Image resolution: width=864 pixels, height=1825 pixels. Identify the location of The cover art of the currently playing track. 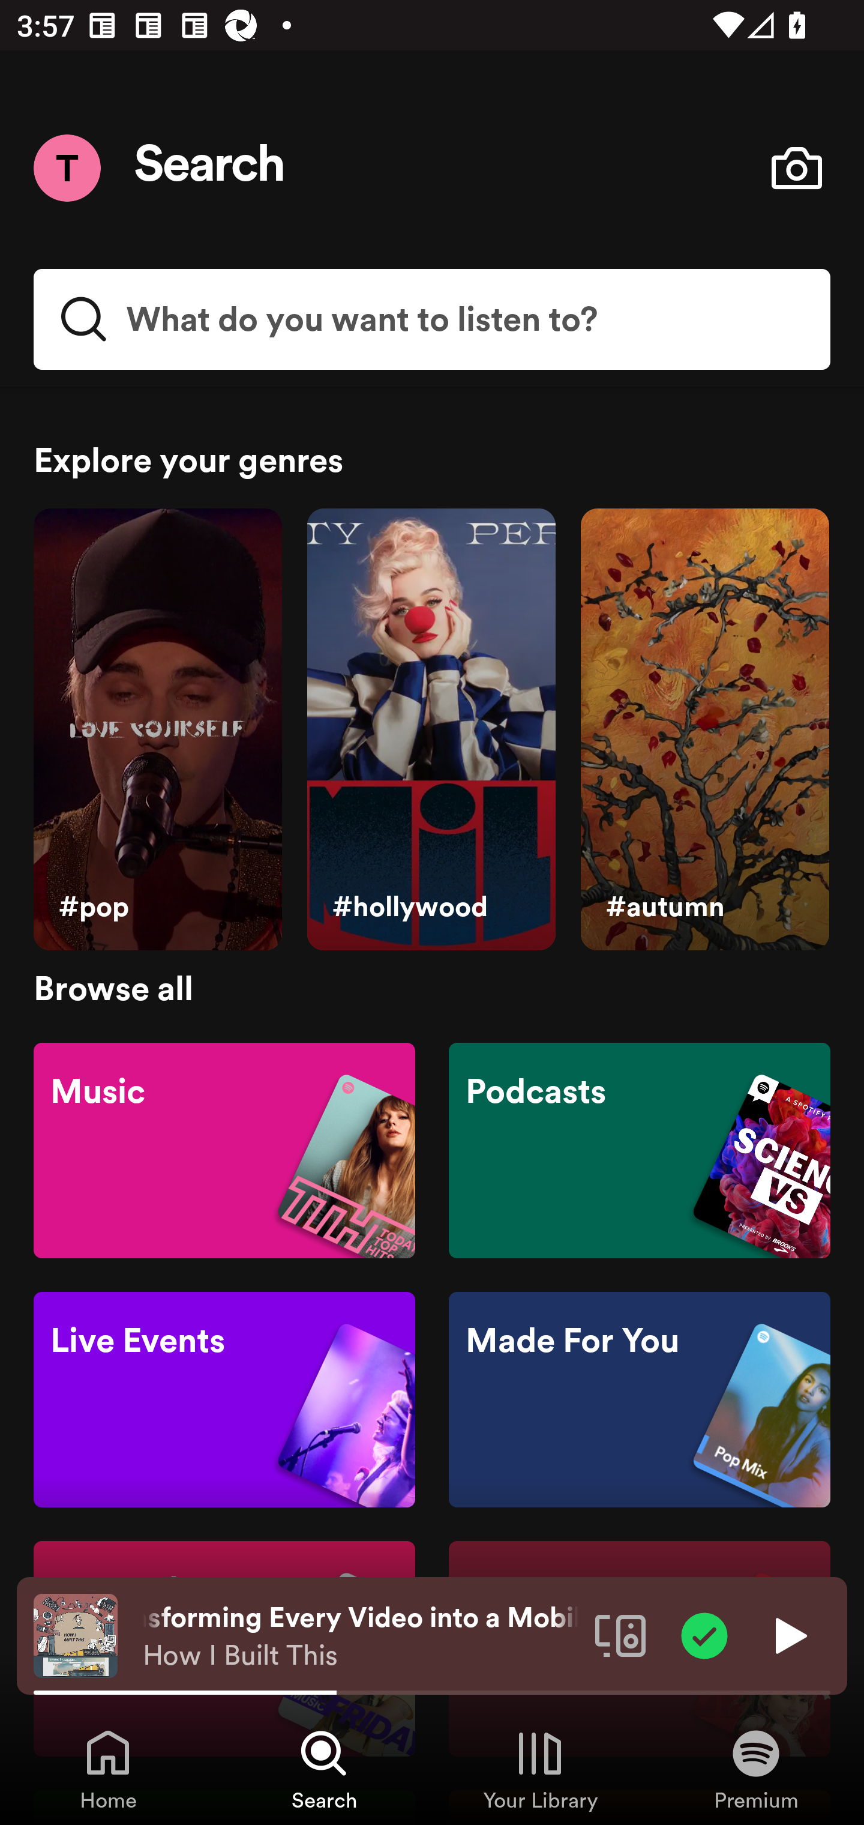
(76, 1635).